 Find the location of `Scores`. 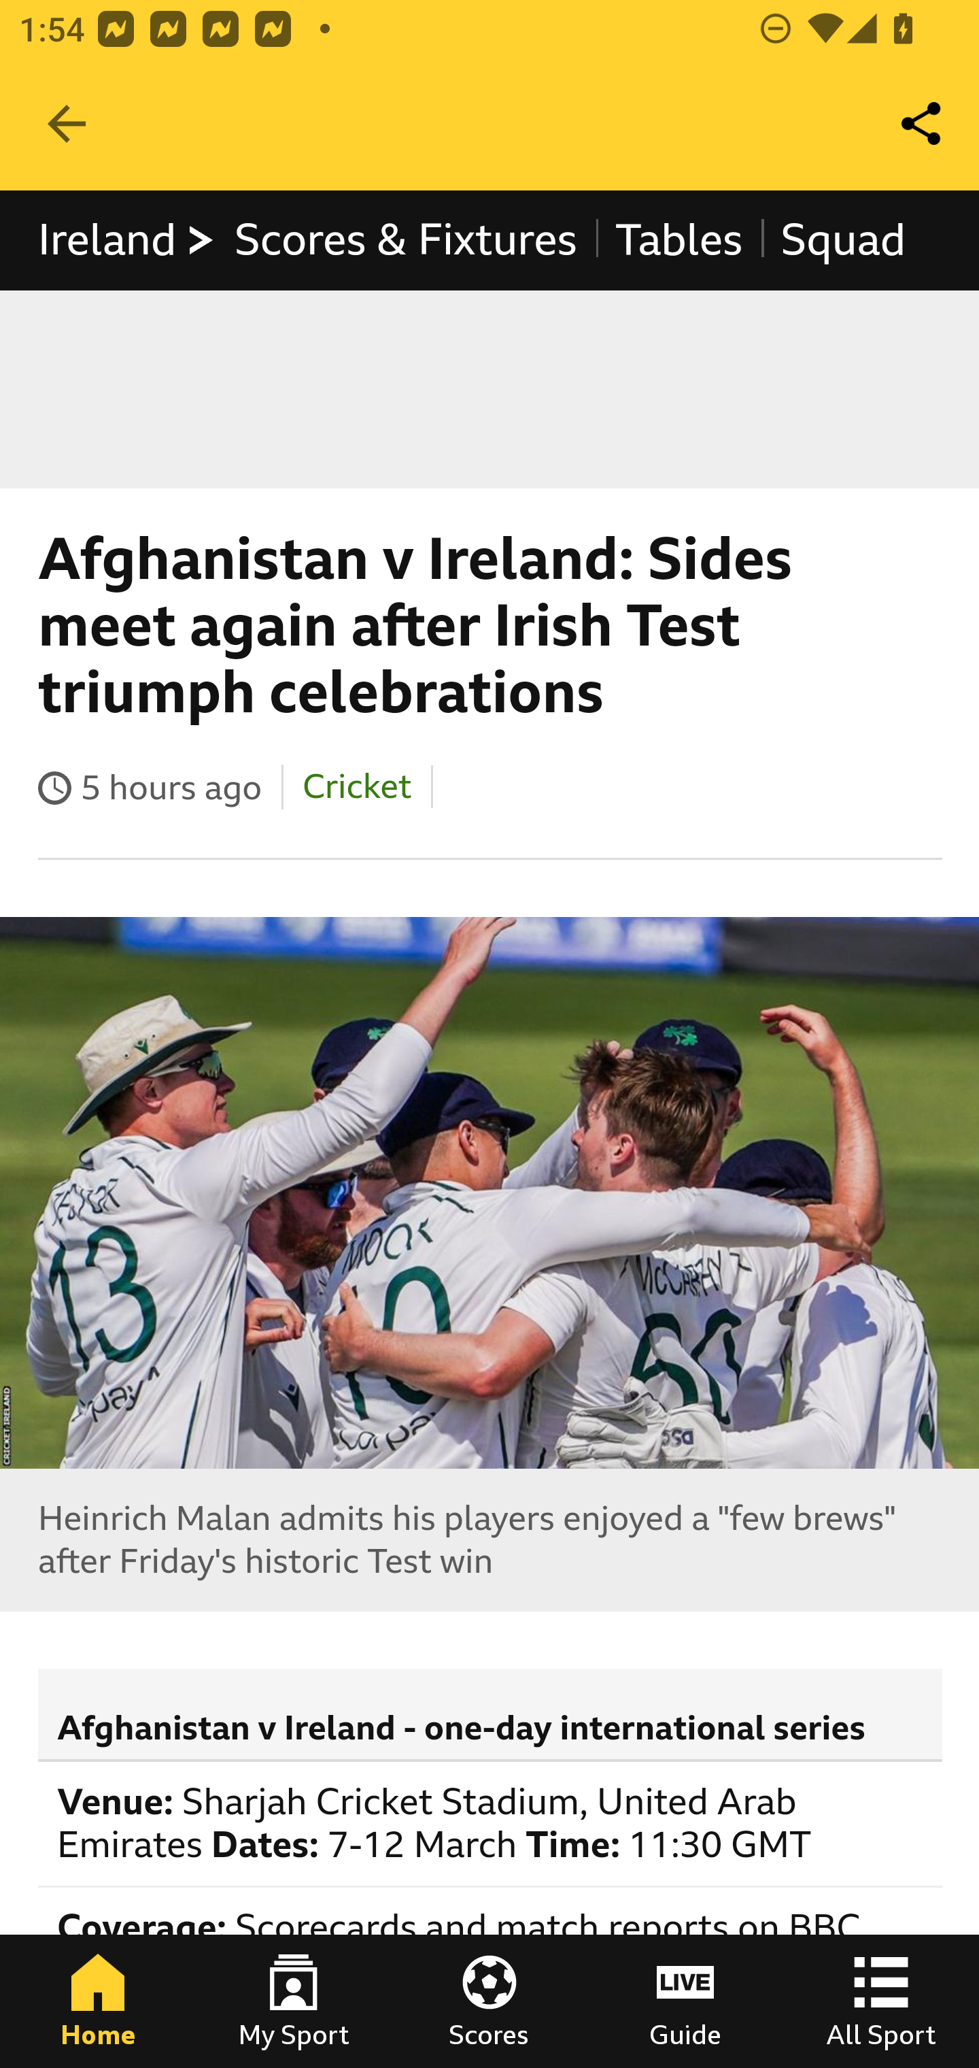

Scores is located at coordinates (489, 2001).